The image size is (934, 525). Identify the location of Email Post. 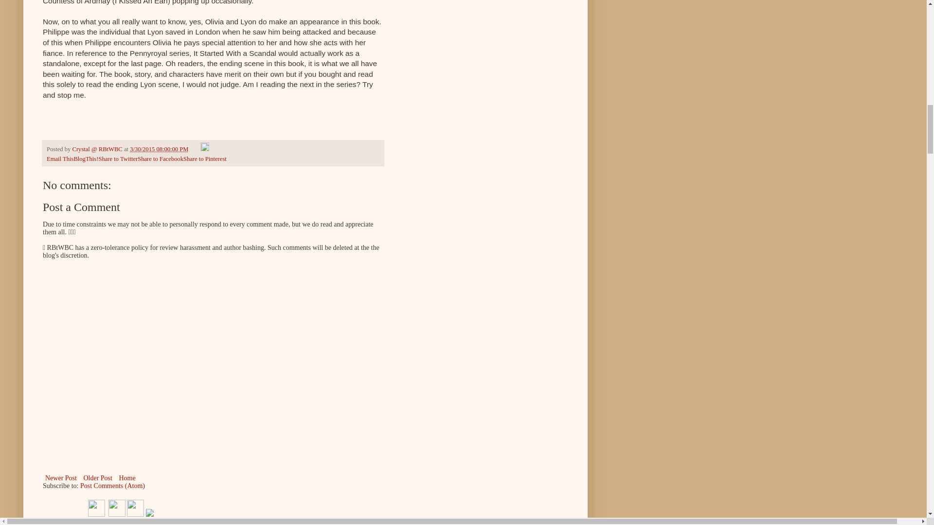
(196, 149).